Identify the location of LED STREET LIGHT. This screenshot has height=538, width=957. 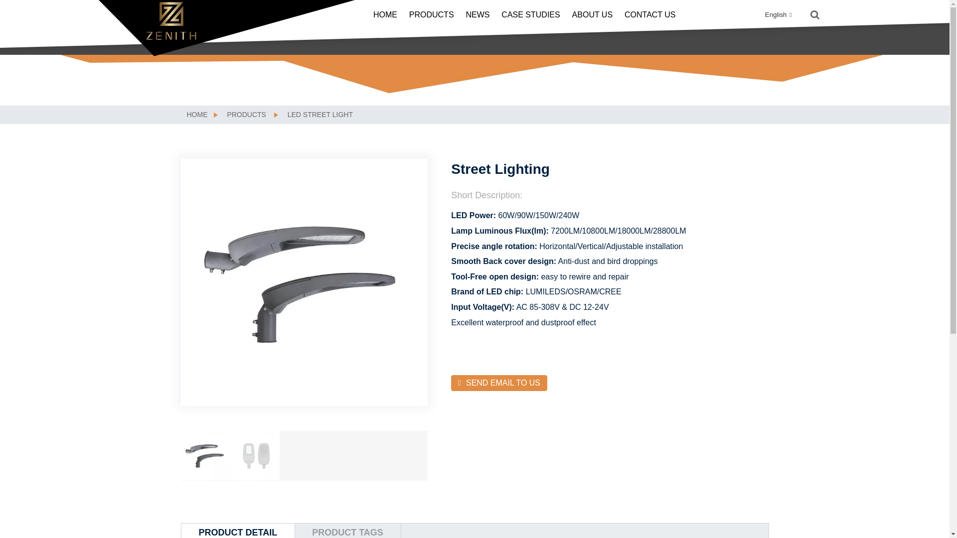
(320, 115).